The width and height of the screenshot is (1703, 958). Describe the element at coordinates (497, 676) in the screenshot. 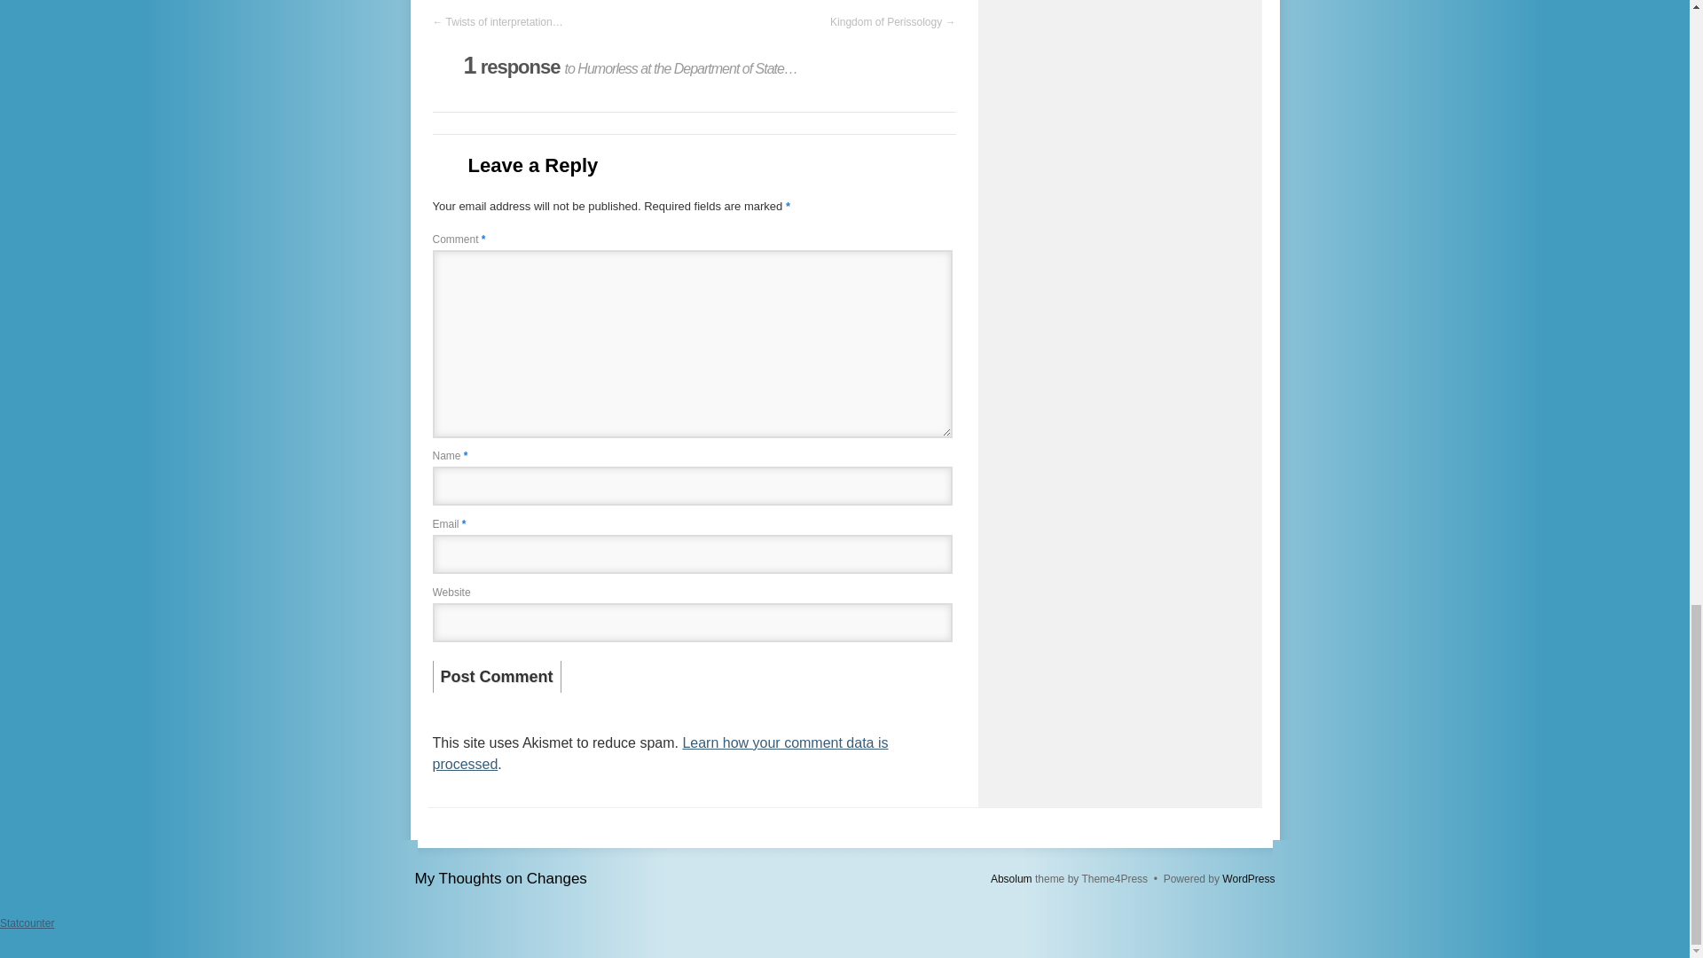

I see `Post Comment` at that location.